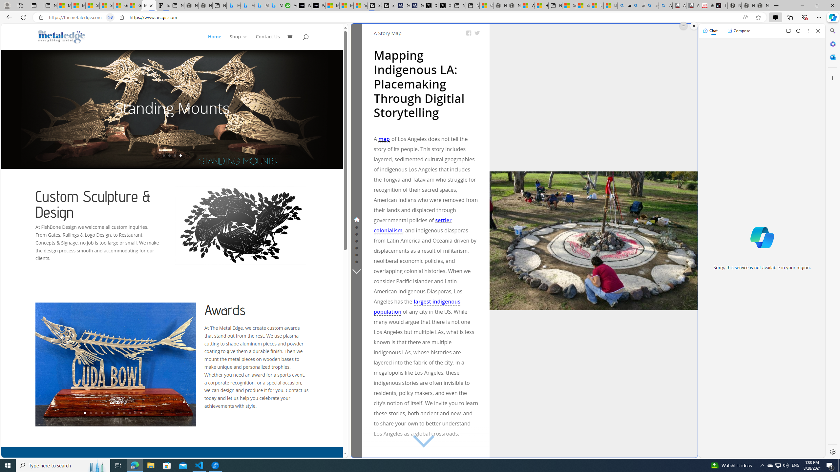 This screenshot has height=472, width=840. I want to click on A Story Map, so click(388, 33).